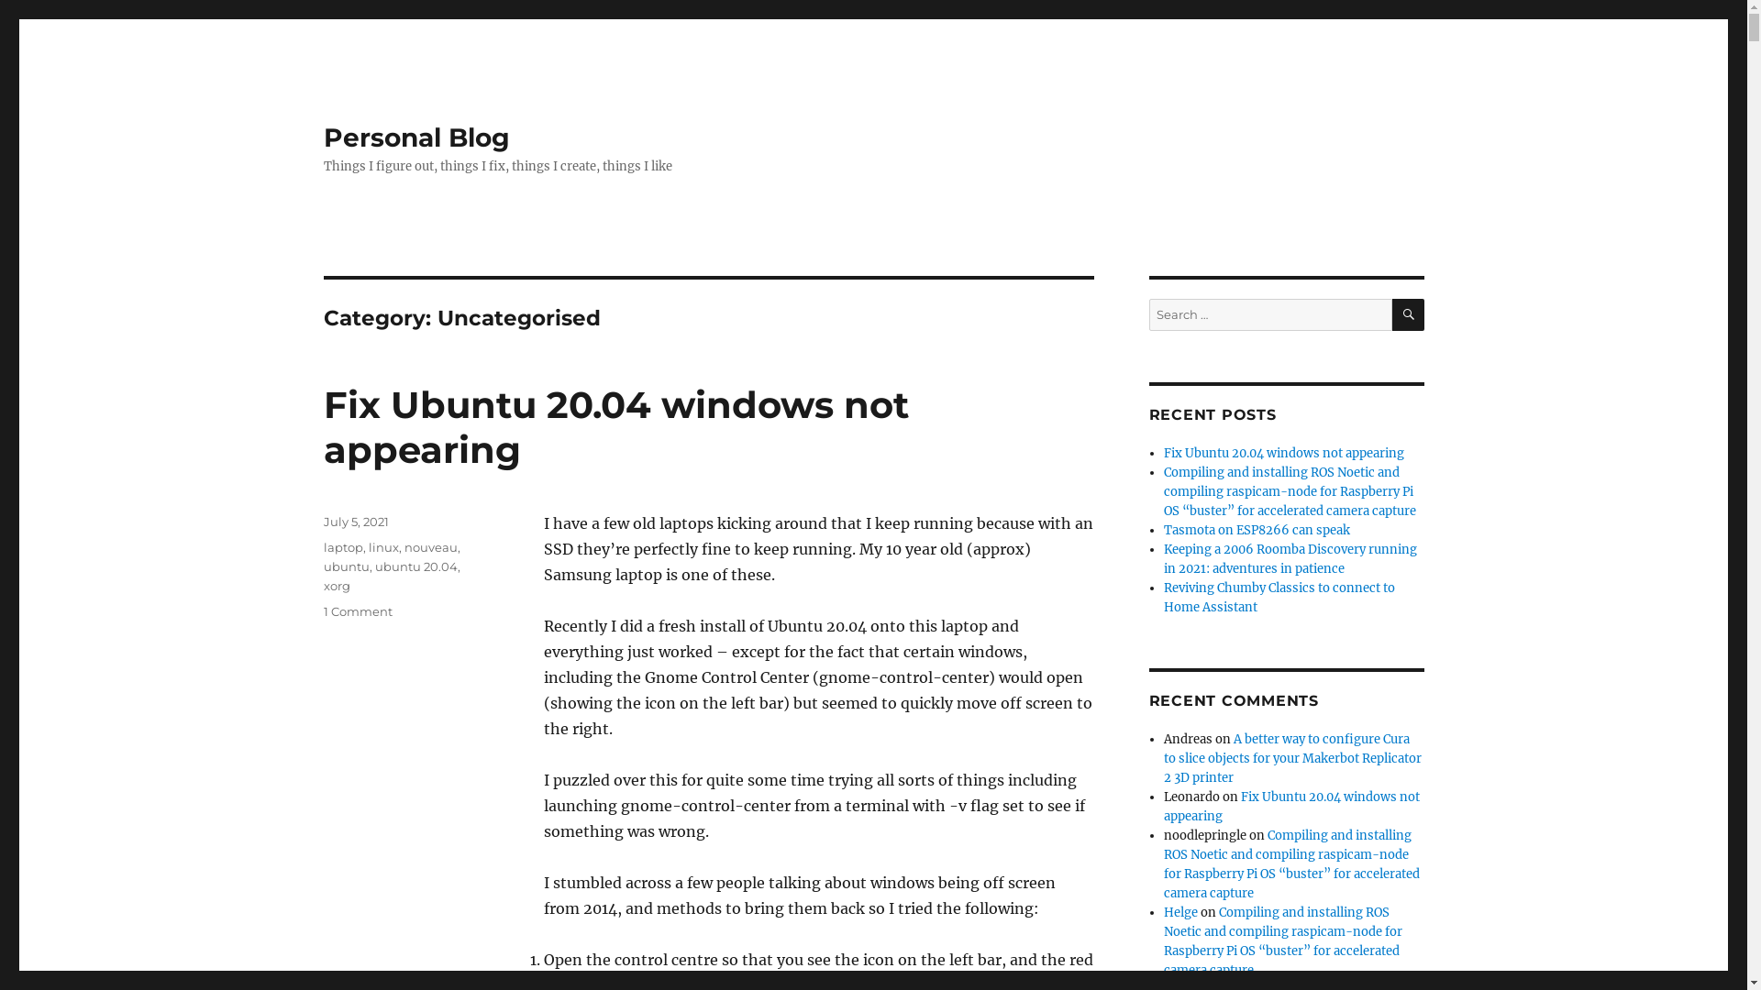  Describe the element at coordinates (615, 427) in the screenshot. I see `Fix Ubuntu 20.04 windows not appearing` at that location.